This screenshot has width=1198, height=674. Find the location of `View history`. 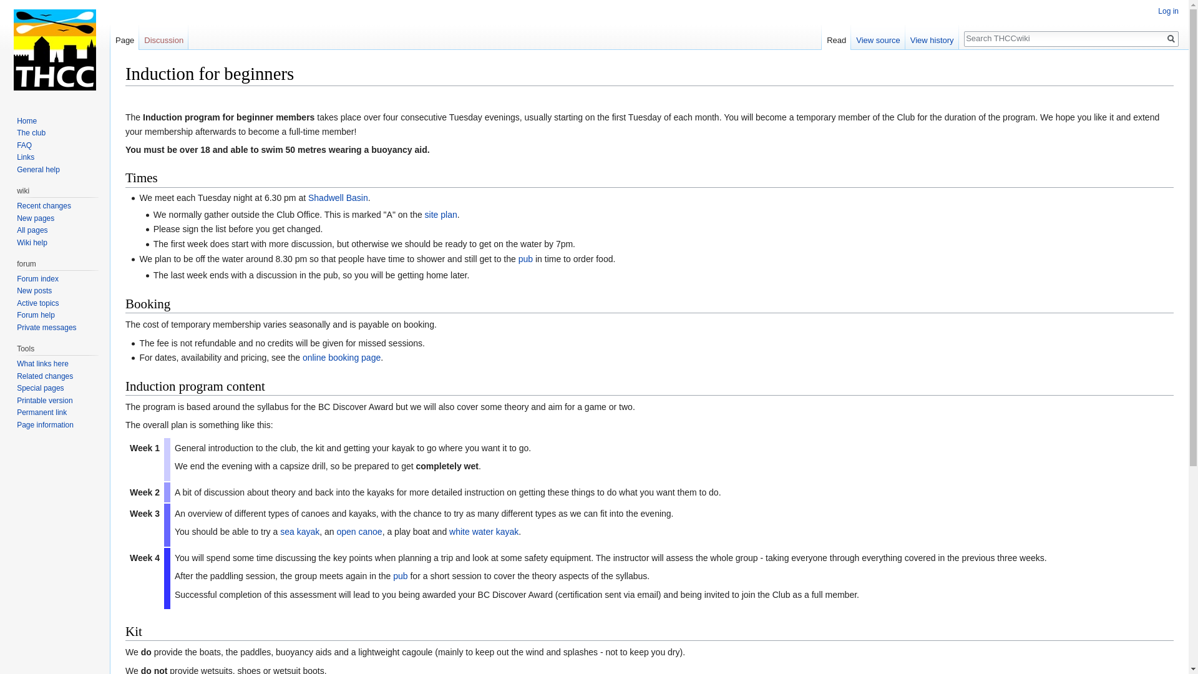

View history is located at coordinates (932, 37).